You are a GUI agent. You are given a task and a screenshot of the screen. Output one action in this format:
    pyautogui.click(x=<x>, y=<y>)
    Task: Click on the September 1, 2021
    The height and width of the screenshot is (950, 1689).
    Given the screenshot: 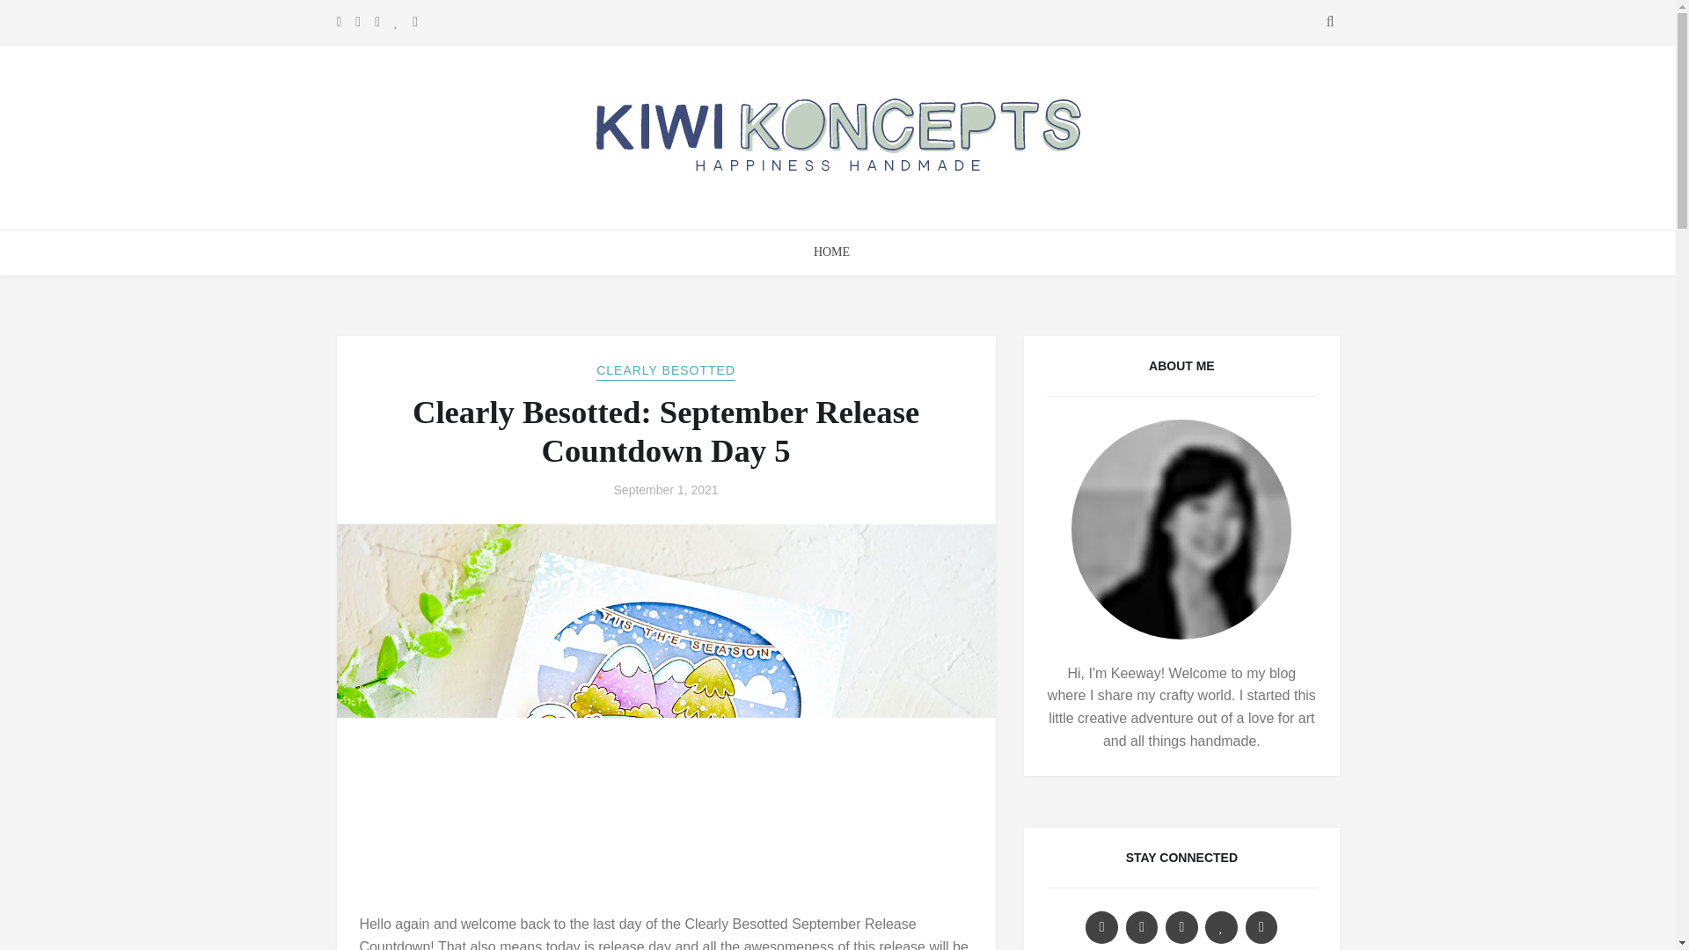 What is the action you would take?
    pyautogui.click(x=667, y=489)
    